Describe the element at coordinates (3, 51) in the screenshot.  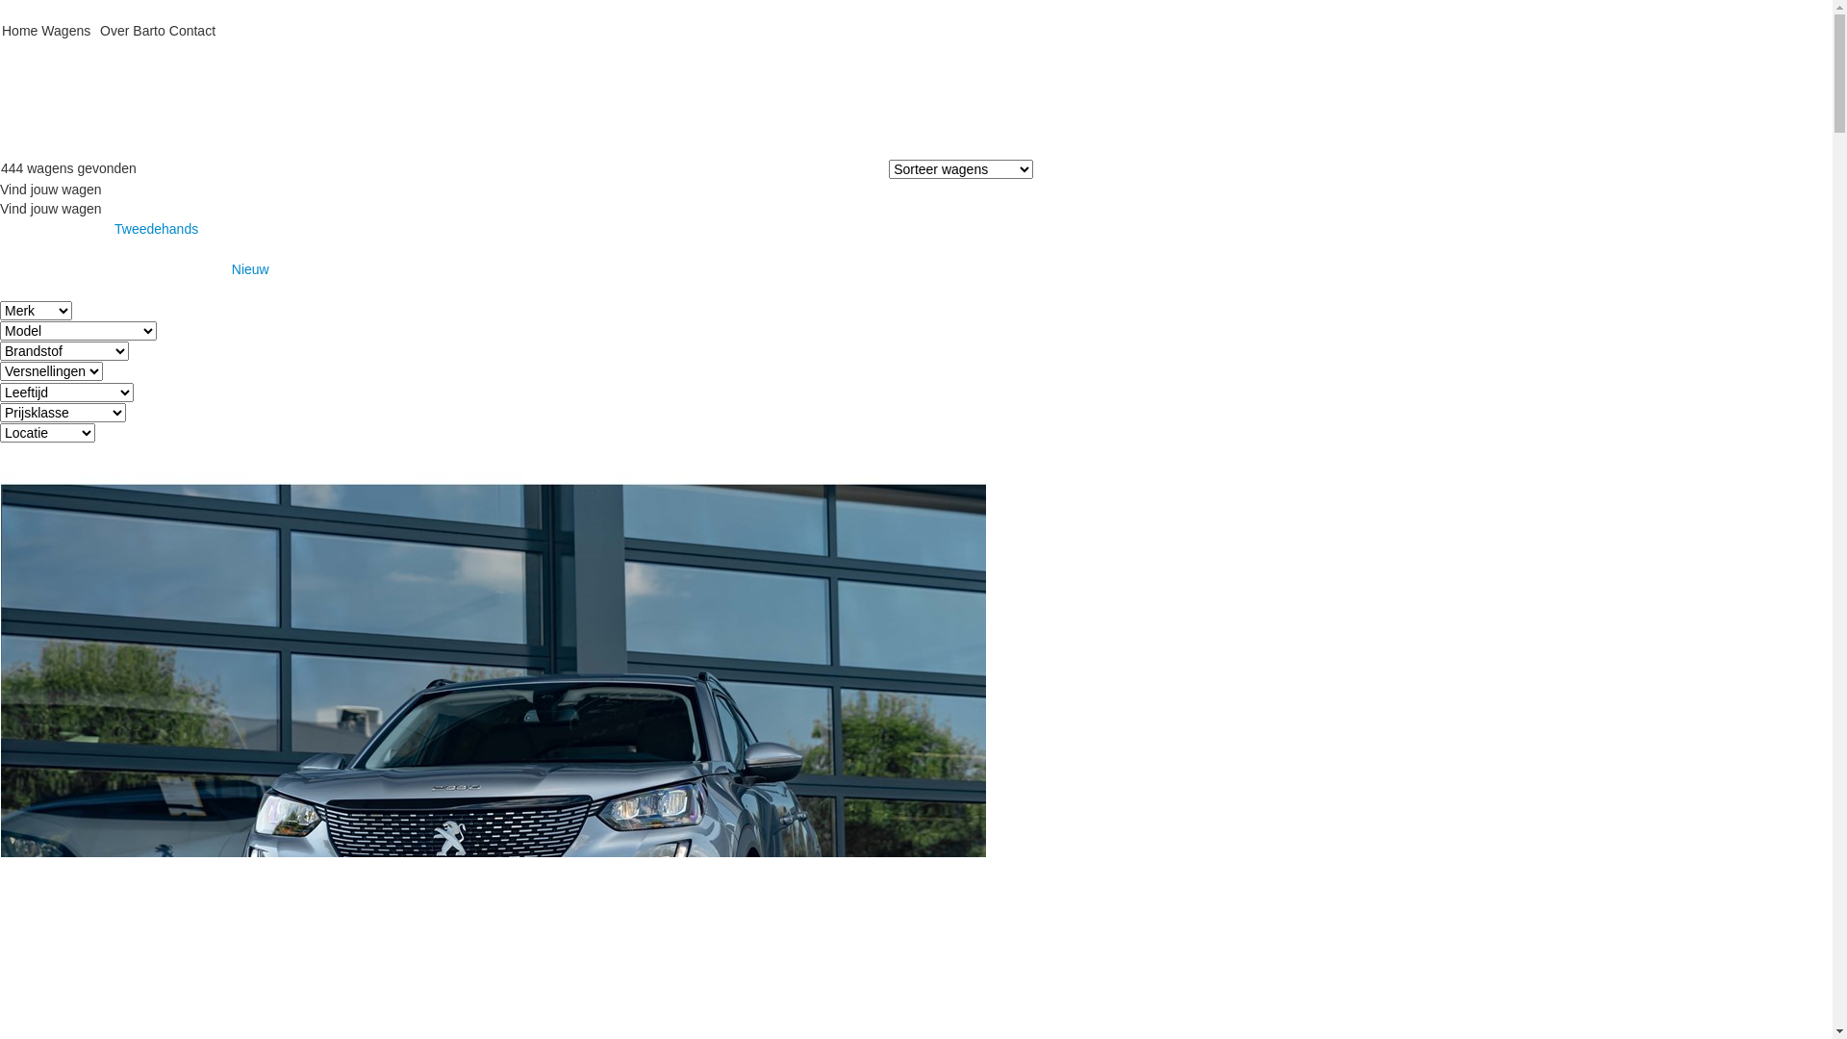
I see ` ` at that location.